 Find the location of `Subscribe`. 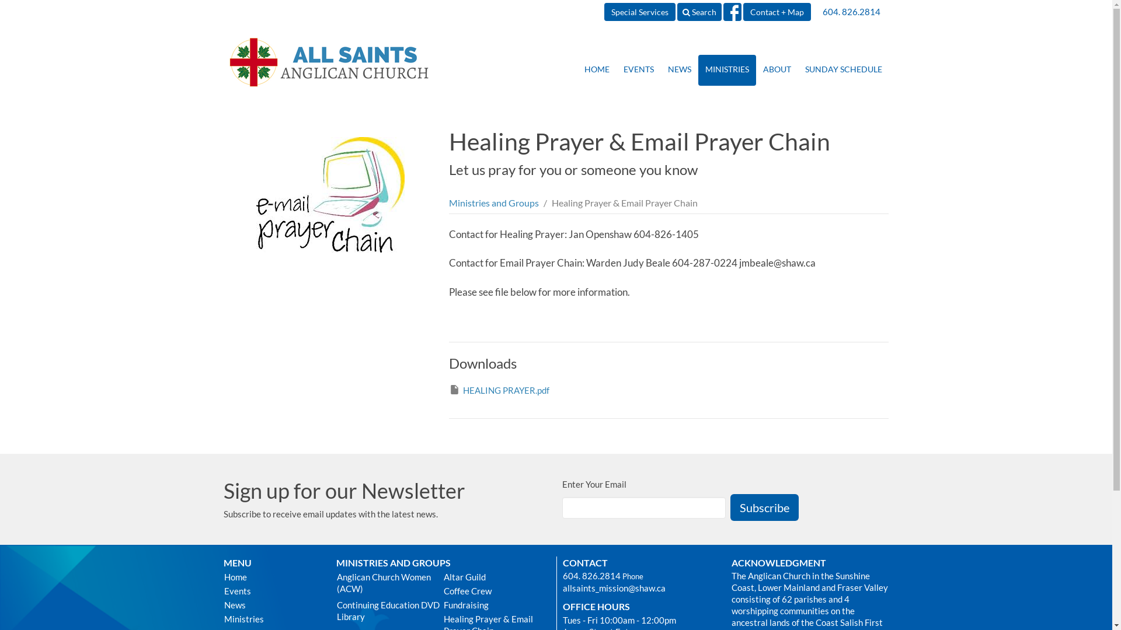

Subscribe is located at coordinates (764, 508).